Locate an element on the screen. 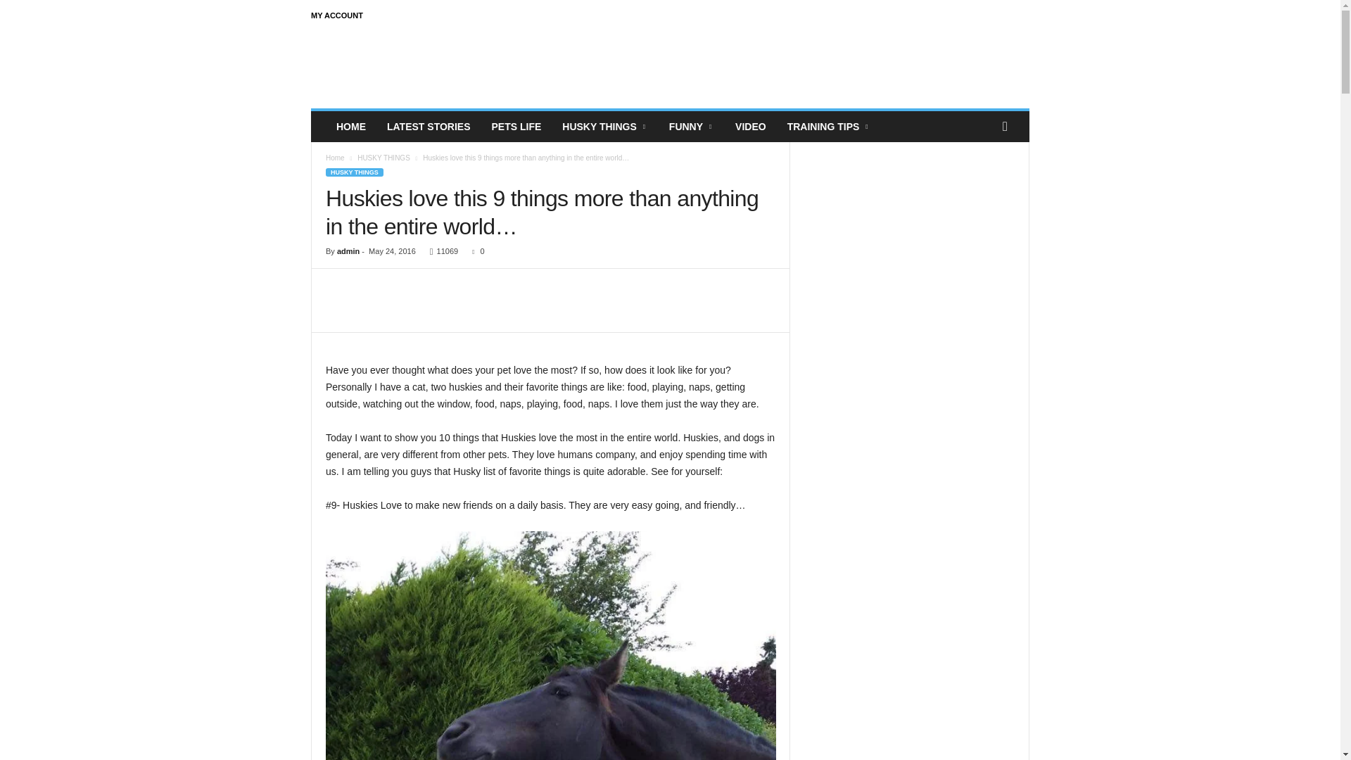 This screenshot has height=760, width=1351. FUNNY is located at coordinates (691, 126).